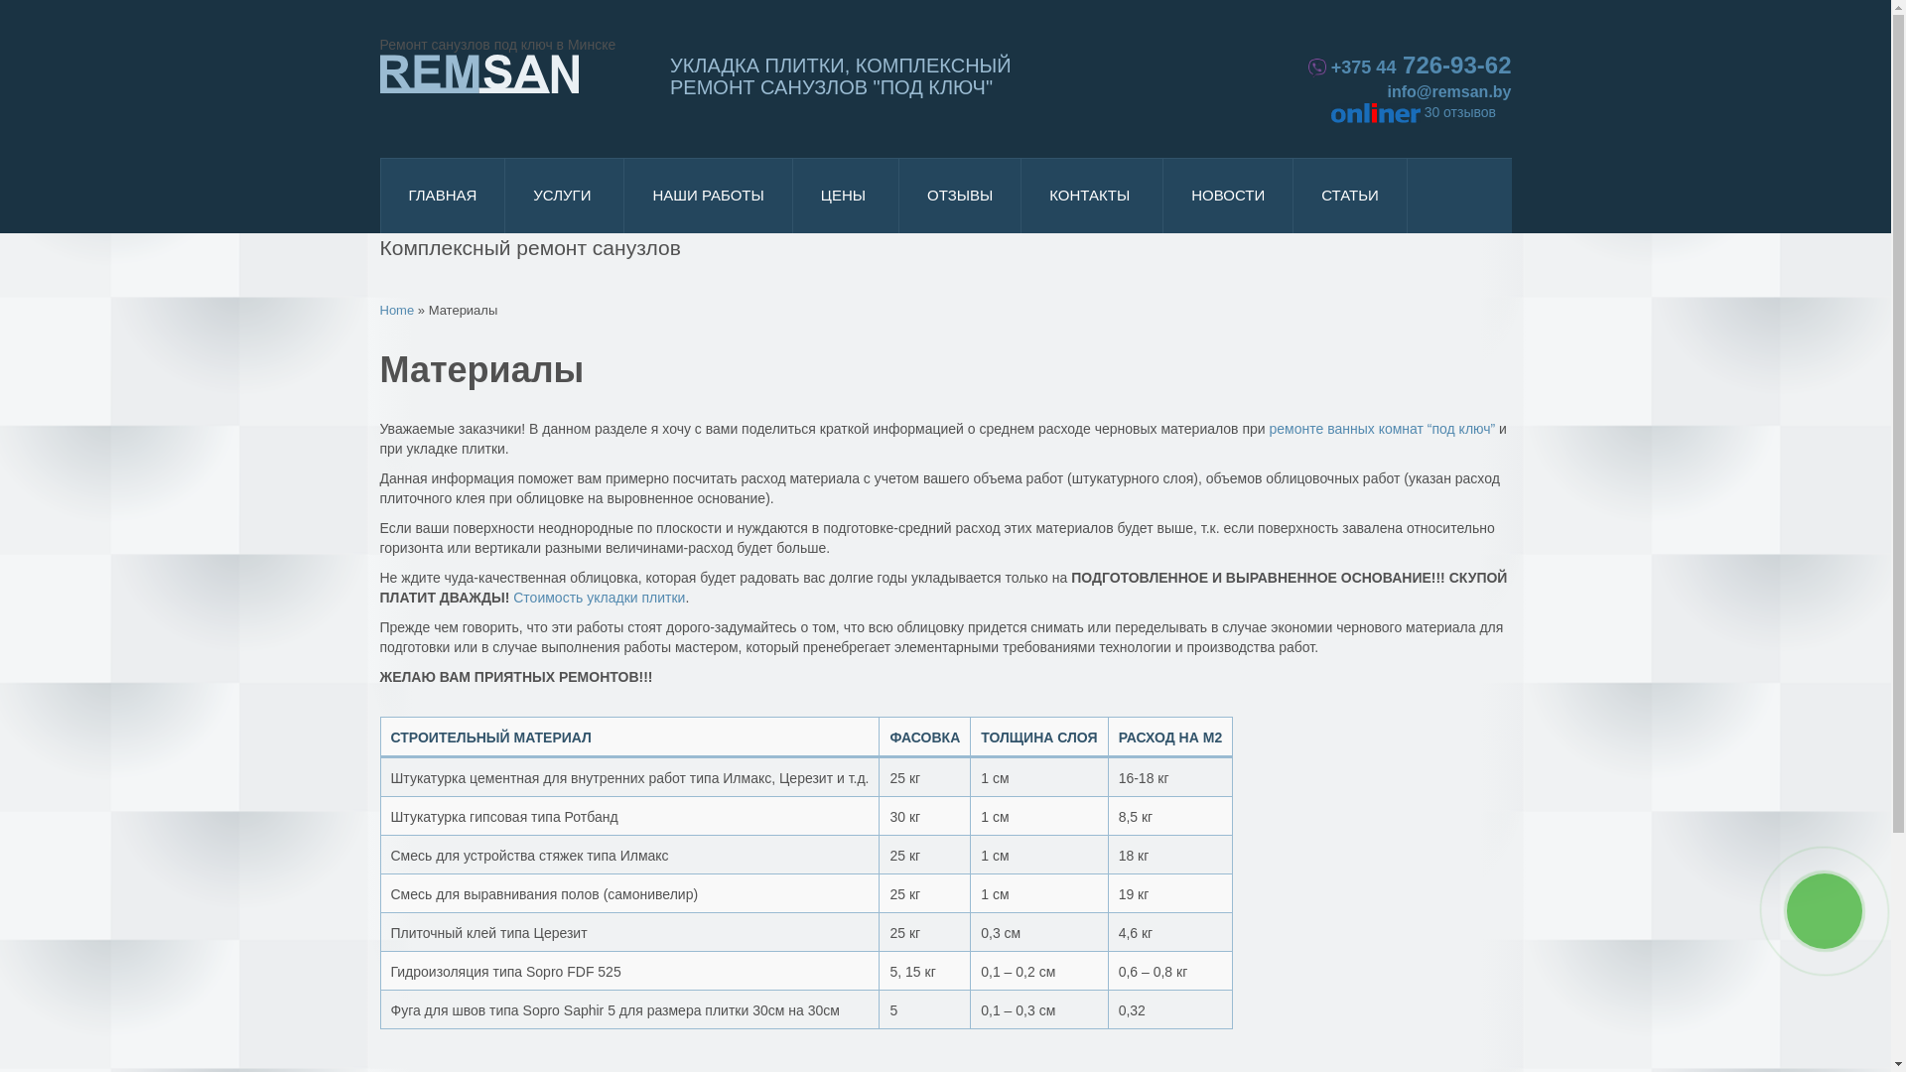 The width and height of the screenshot is (1906, 1072). I want to click on Home, so click(397, 310).